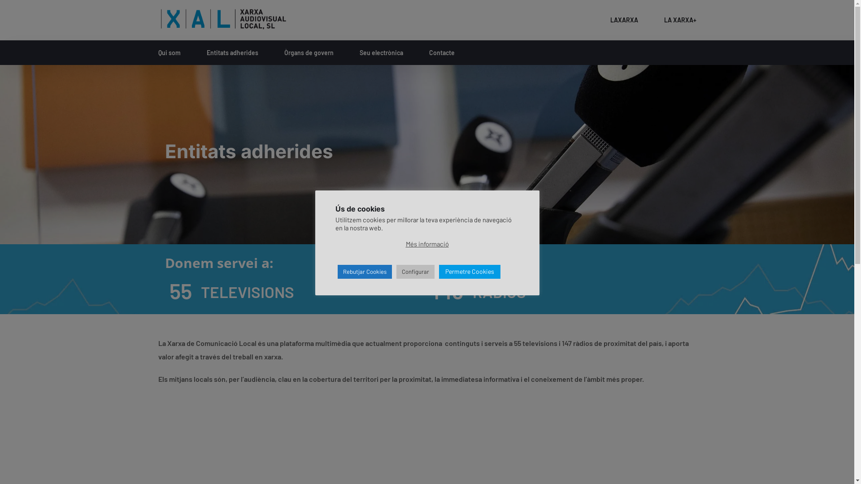 The image size is (861, 484). Describe the element at coordinates (469, 272) in the screenshot. I see `Permetre Cookies` at that location.